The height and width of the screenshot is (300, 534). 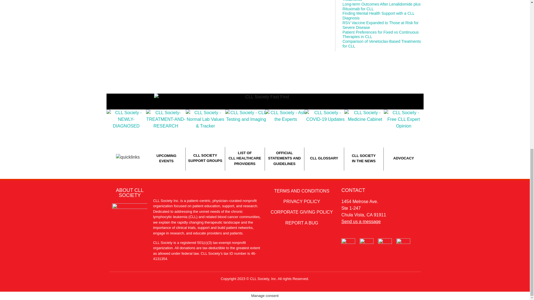 What do you see at coordinates (127, 157) in the screenshot?
I see `quicklinks` at bounding box center [127, 157].